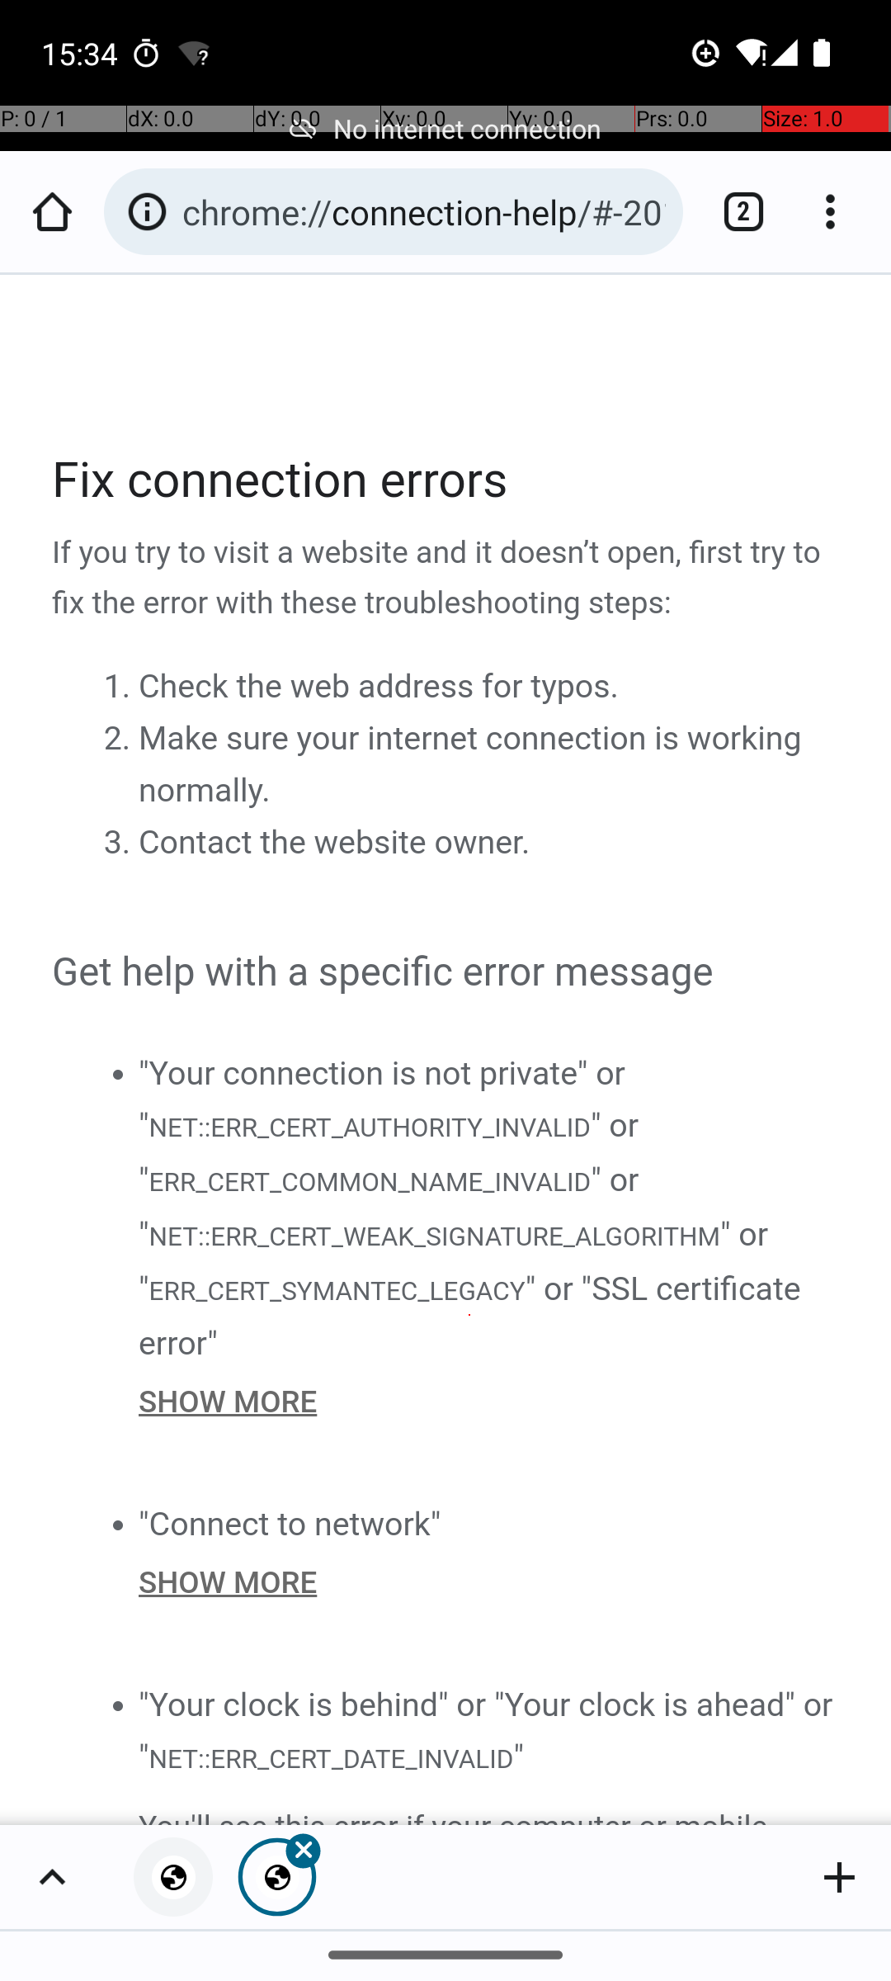 The height and width of the screenshot is (1981, 891). Describe the element at coordinates (335, 843) in the screenshot. I see `Contact the website owner.` at that location.